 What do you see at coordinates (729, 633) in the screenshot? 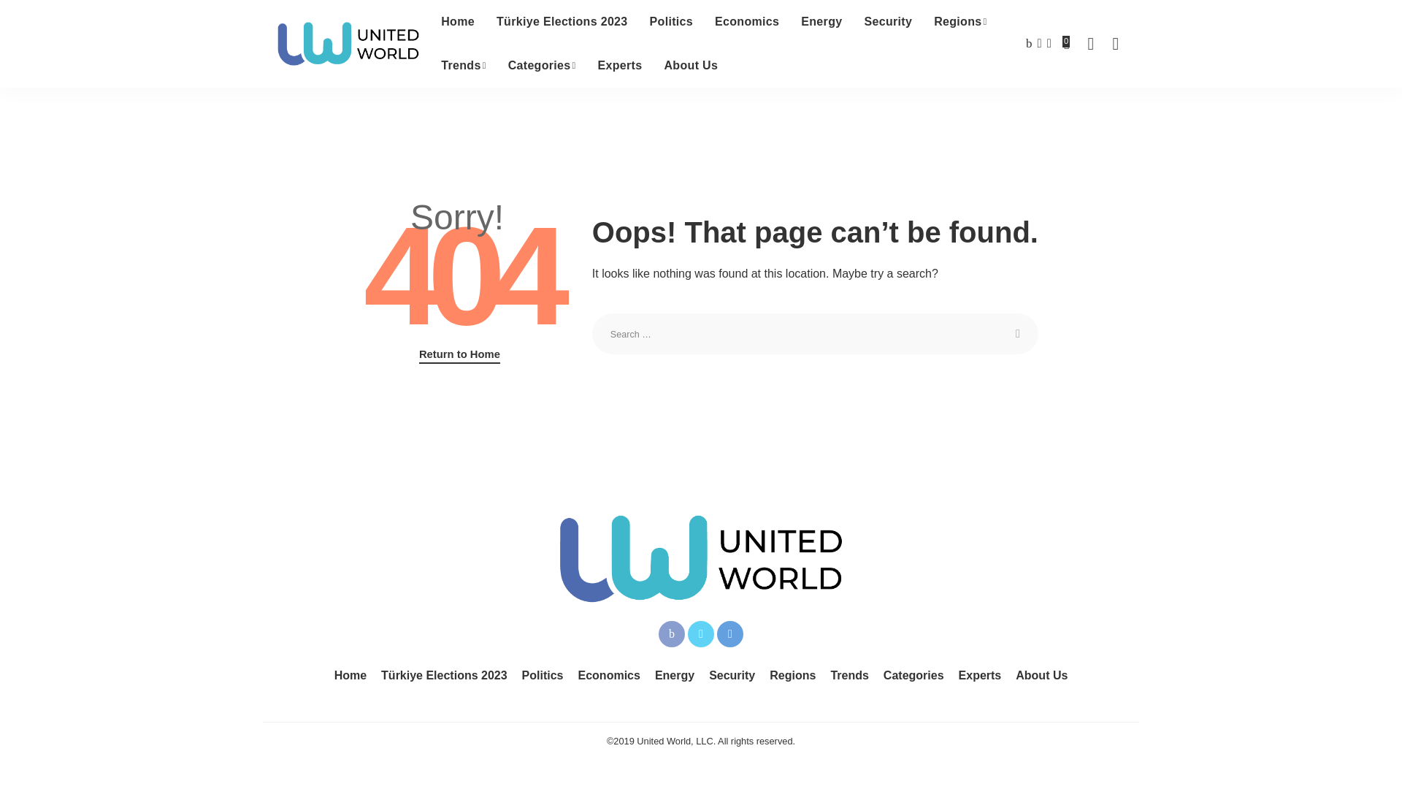
I see `Telegram` at bounding box center [729, 633].